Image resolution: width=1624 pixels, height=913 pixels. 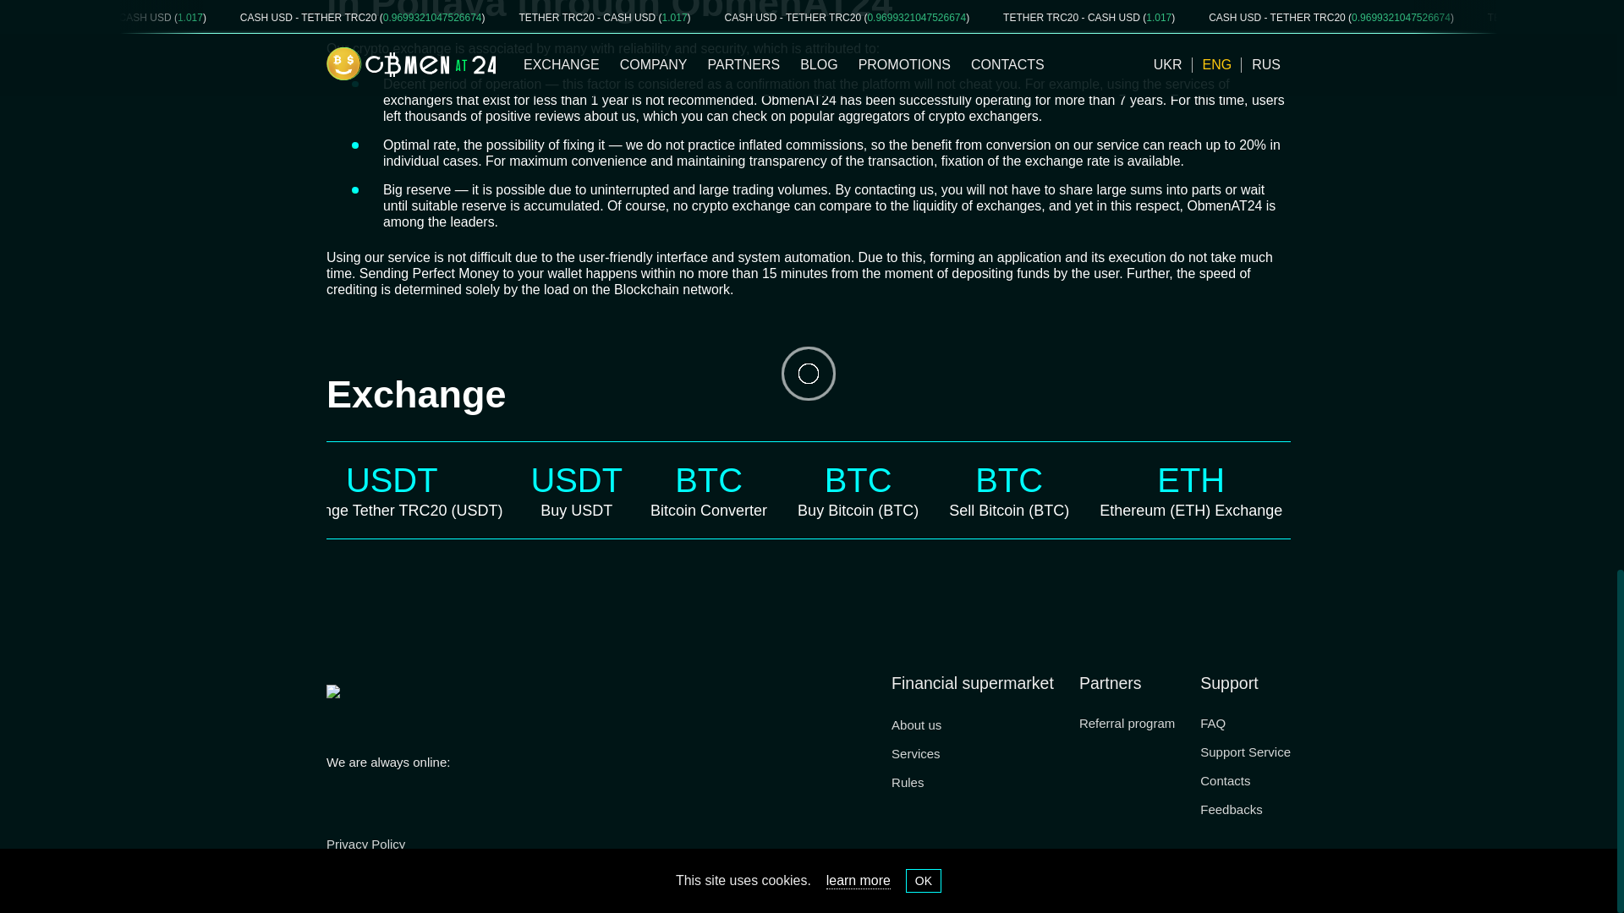 I want to click on Support Service, so click(x=1245, y=751).